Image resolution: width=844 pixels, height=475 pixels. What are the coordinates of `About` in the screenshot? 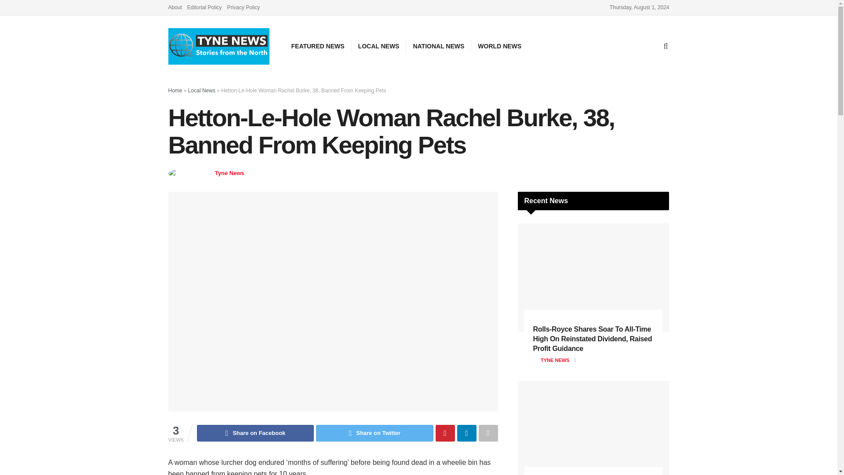 It's located at (175, 7).